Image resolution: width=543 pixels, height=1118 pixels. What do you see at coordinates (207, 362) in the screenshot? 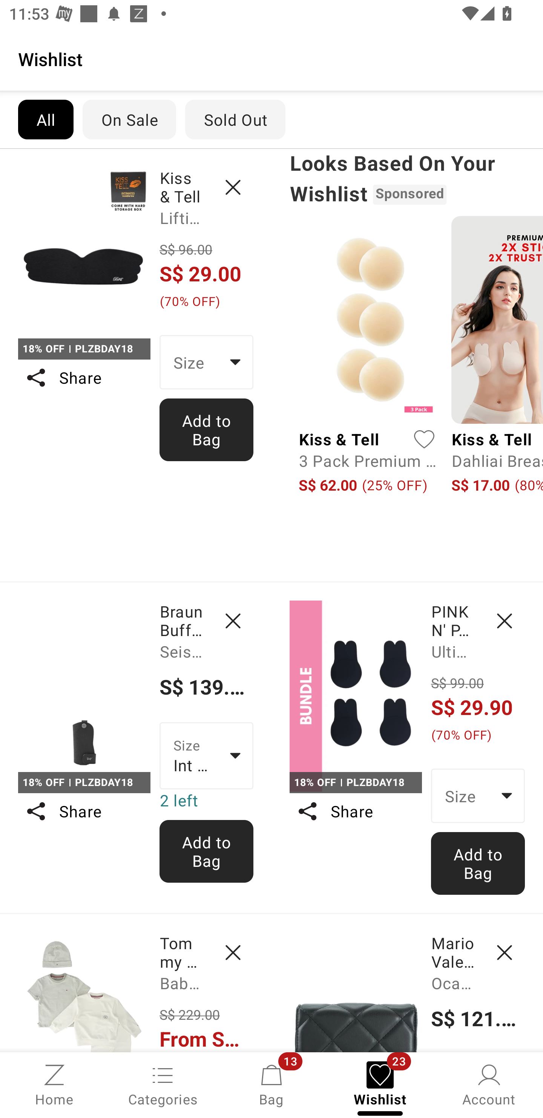
I see `Size` at bounding box center [207, 362].